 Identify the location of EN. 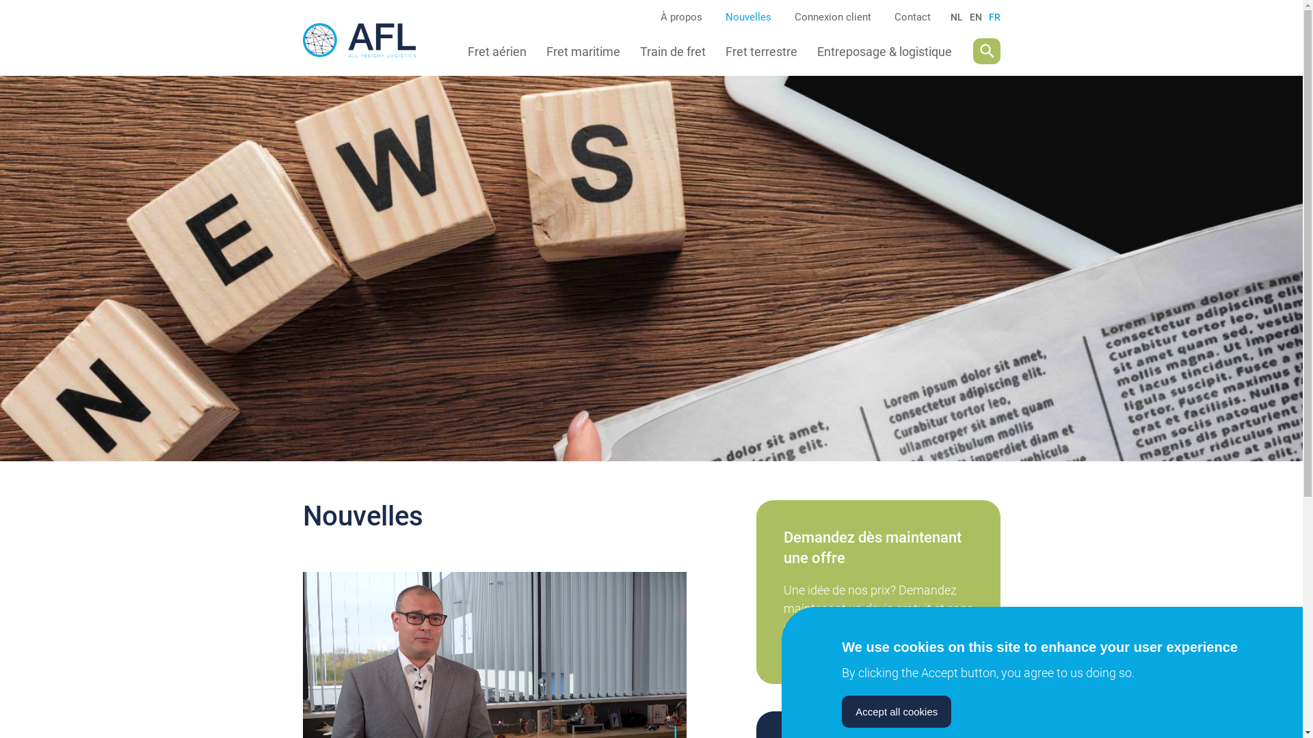
(976, 17).